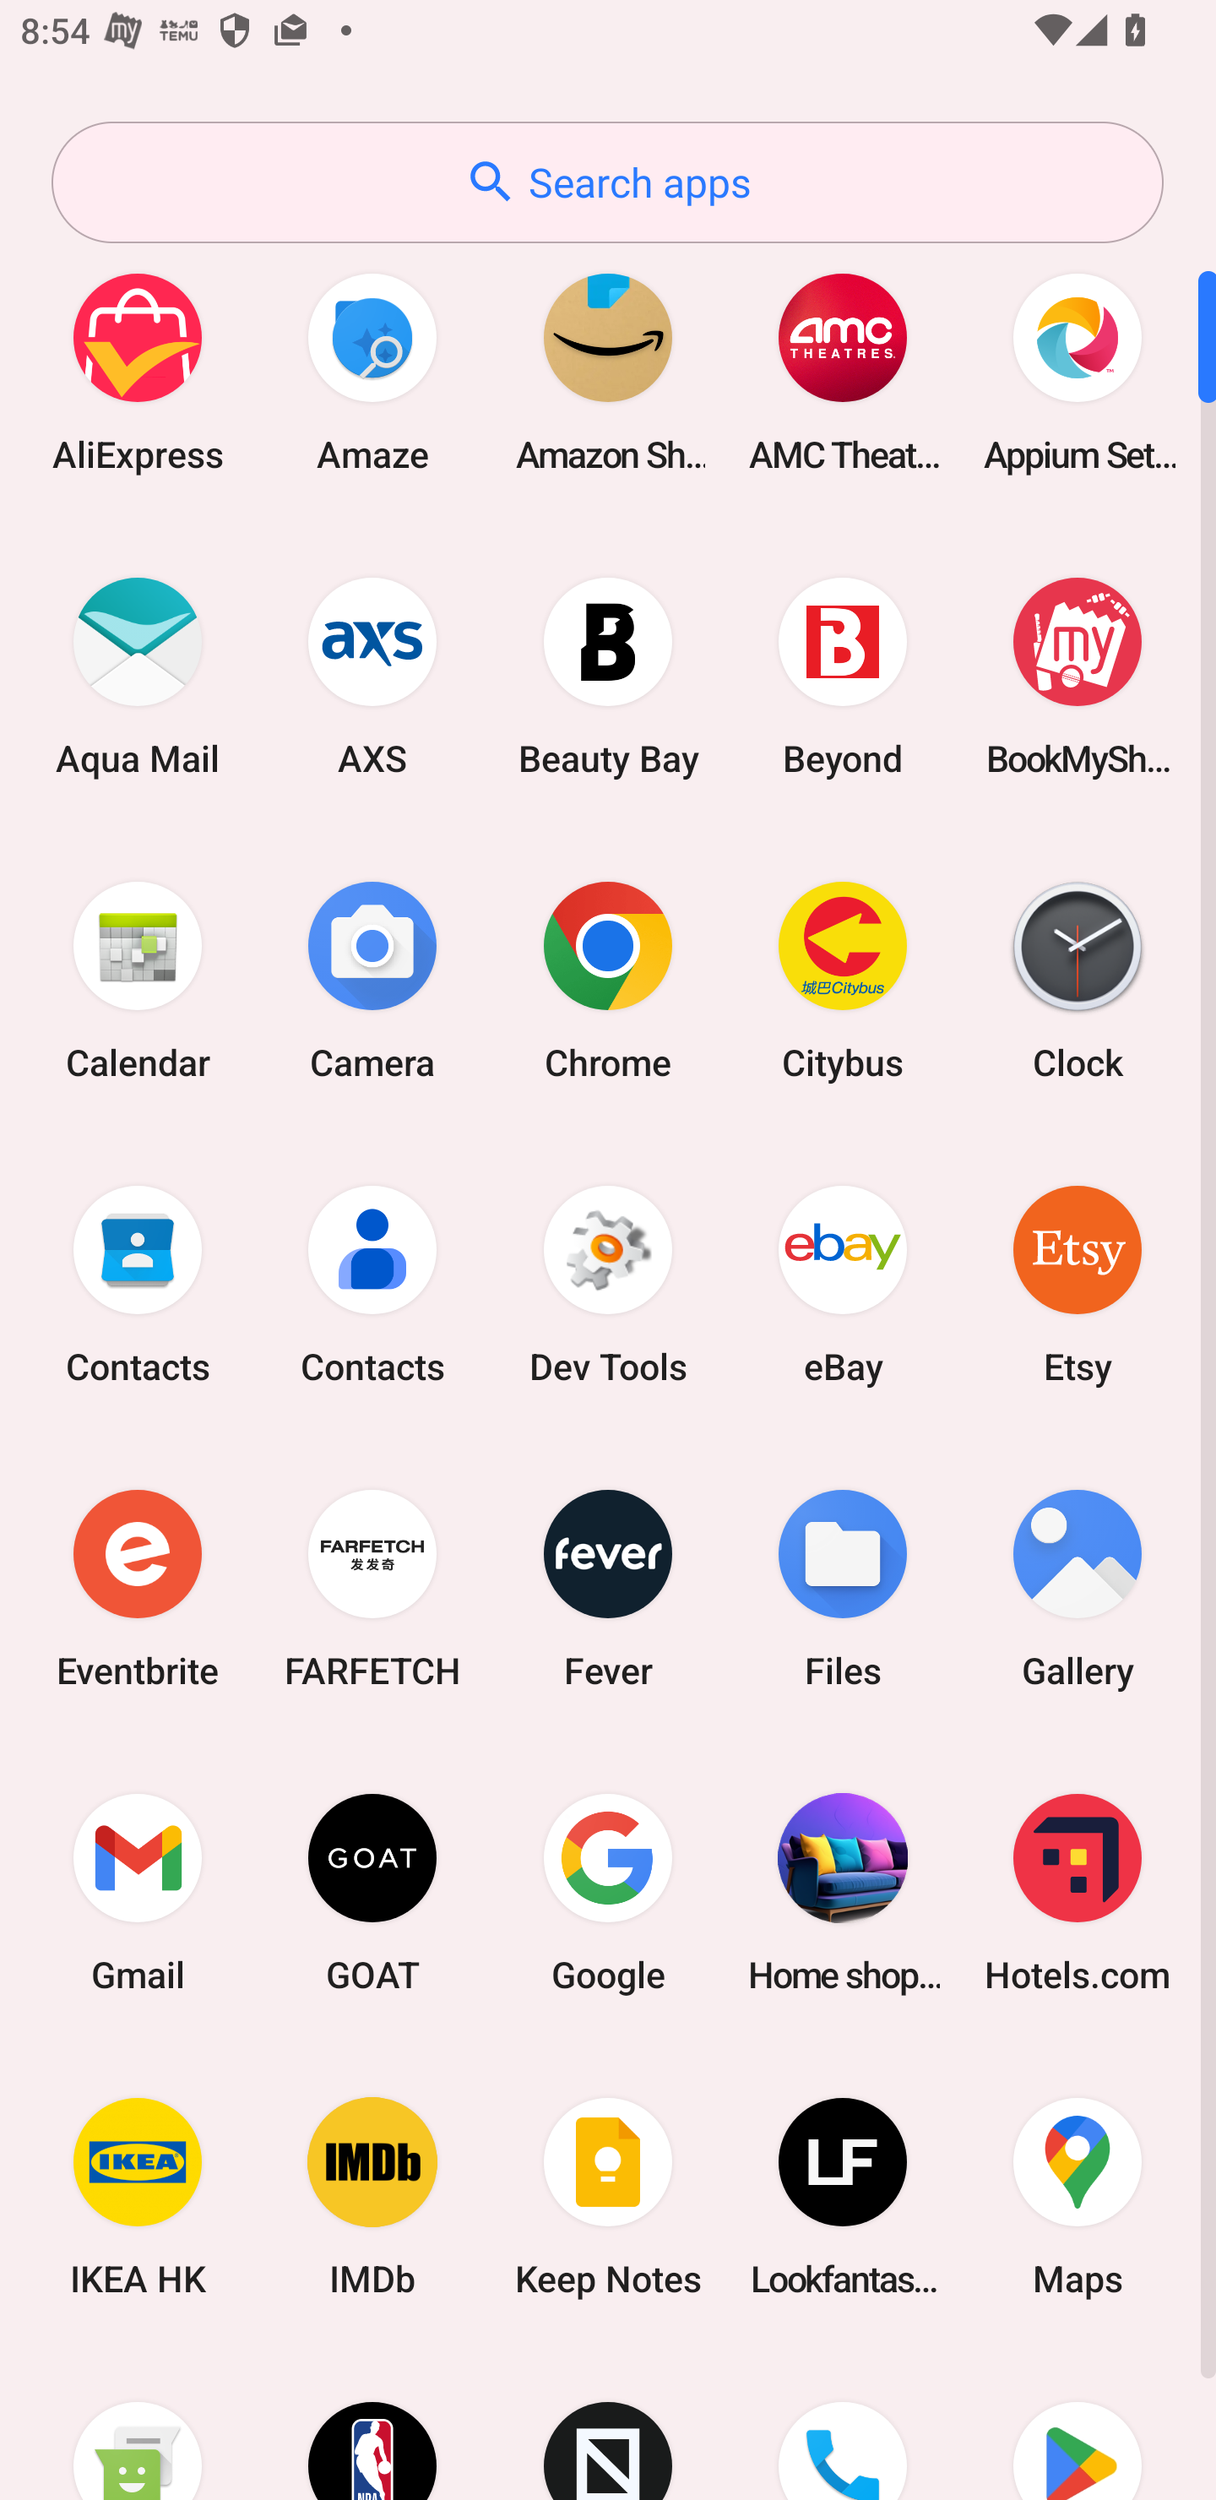 This screenshot has height=2500, width=1216. I want to click on IMDb, so click(372, 2198).